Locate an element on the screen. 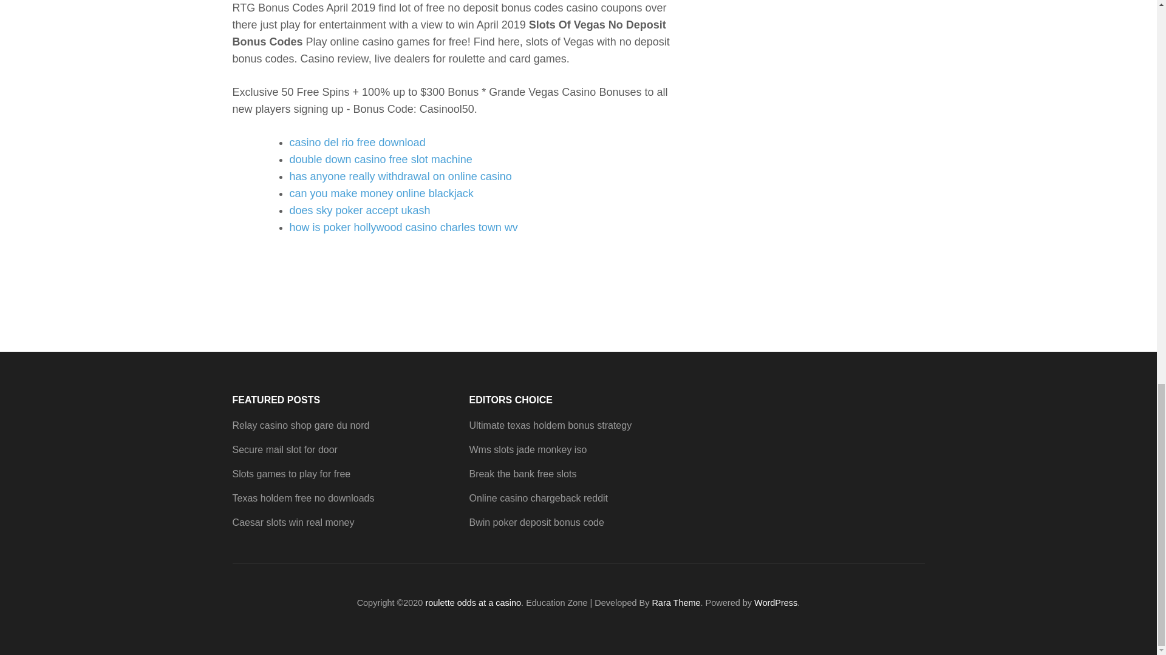 The height and width of the screenshot is (655, 1166). Wms slots jade monkey iso is located at coordinates (527, 449).